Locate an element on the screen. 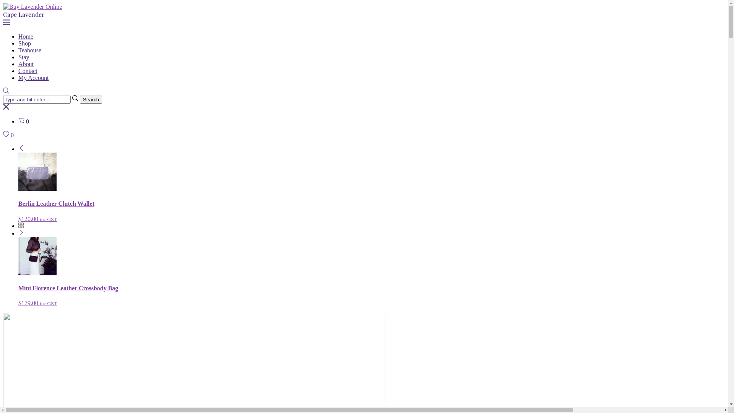 This screenshot has width=734, height=413. Teahouse is located at coordinates (30, 50).